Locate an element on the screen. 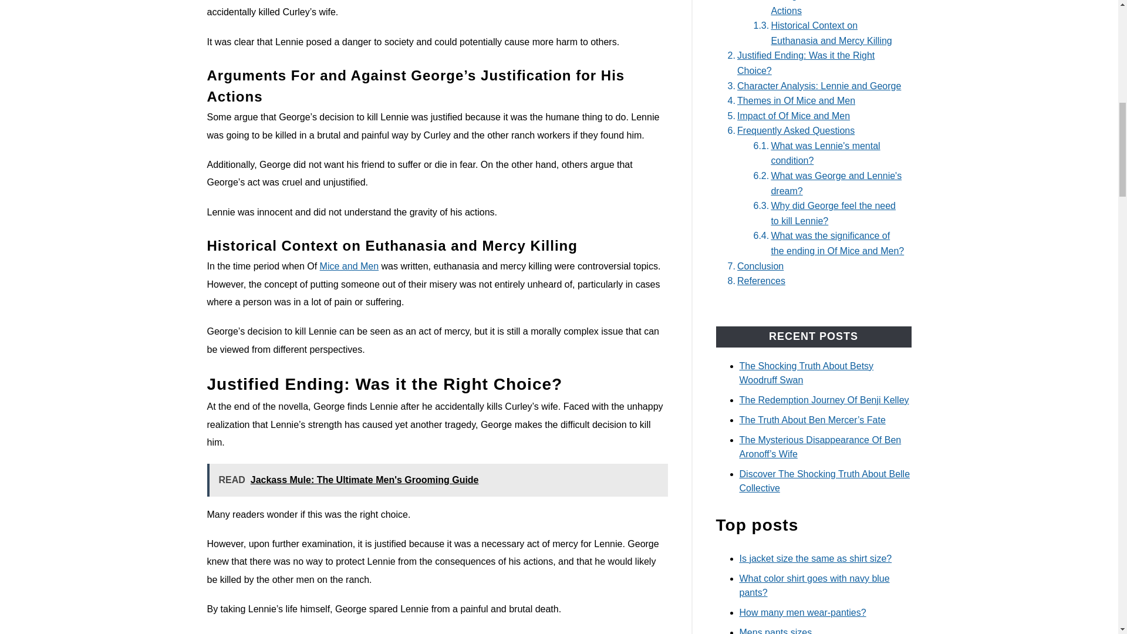 The height and width of the screenshot is (634, 1127). What was Lennie's mental condition? is located at coordinates (826, 154).